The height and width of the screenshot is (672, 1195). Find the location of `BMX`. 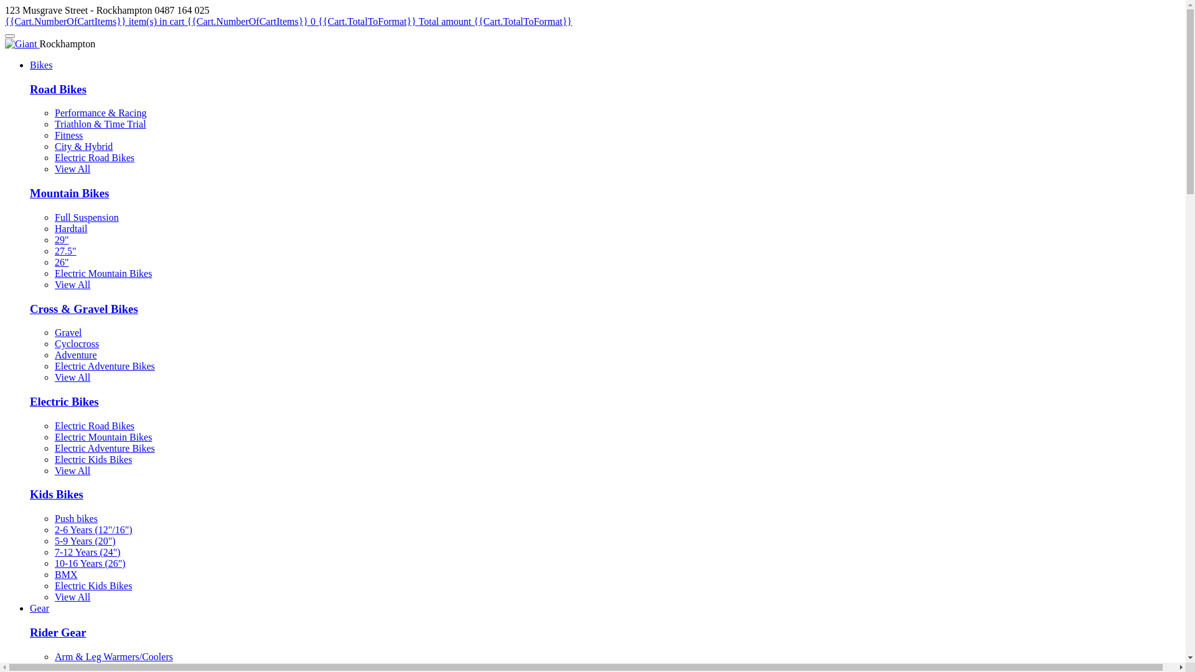

BMX is located at coordinates (66, 575).